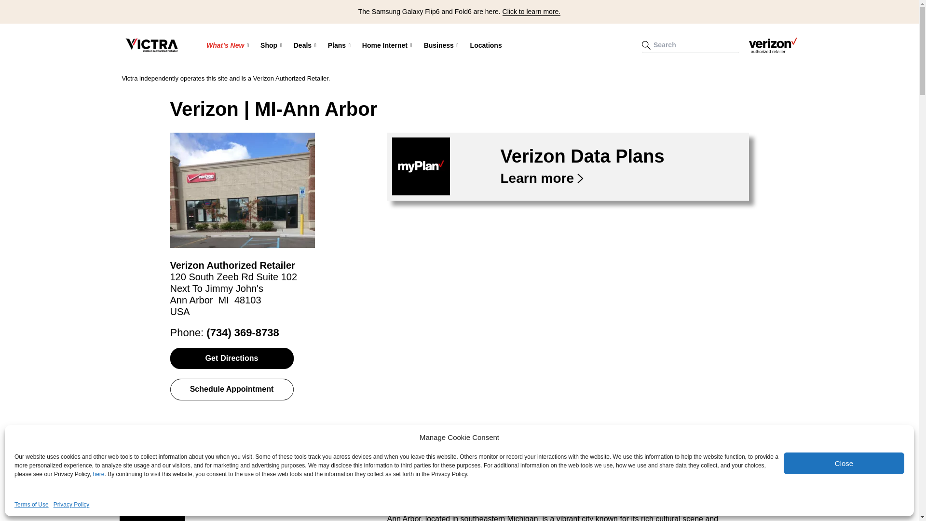 The height and width of the screenshot is (521, 926). Describe the element at coordinates (340, 45) in the screenshot. I see `Plans` at that location.